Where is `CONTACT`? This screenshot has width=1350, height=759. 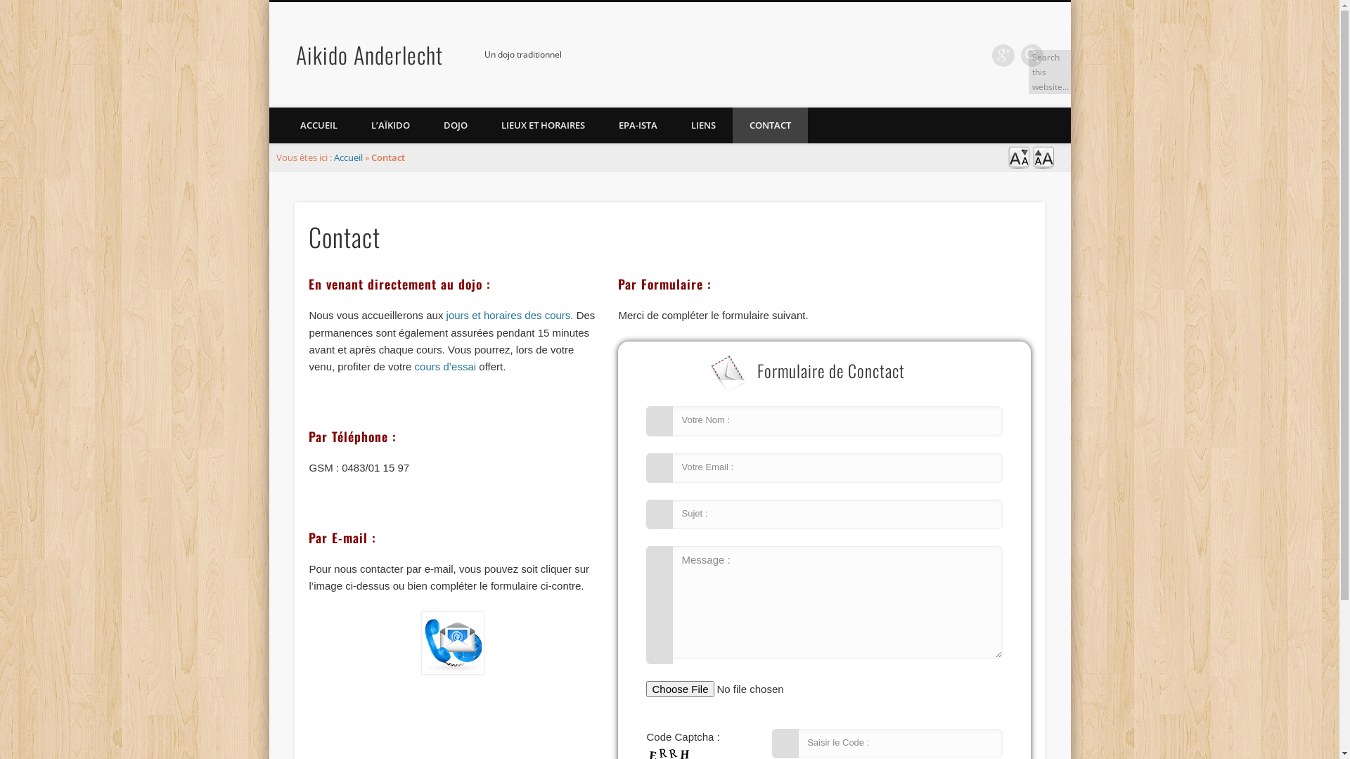 CONTACT is located at coordinates (771, 125).